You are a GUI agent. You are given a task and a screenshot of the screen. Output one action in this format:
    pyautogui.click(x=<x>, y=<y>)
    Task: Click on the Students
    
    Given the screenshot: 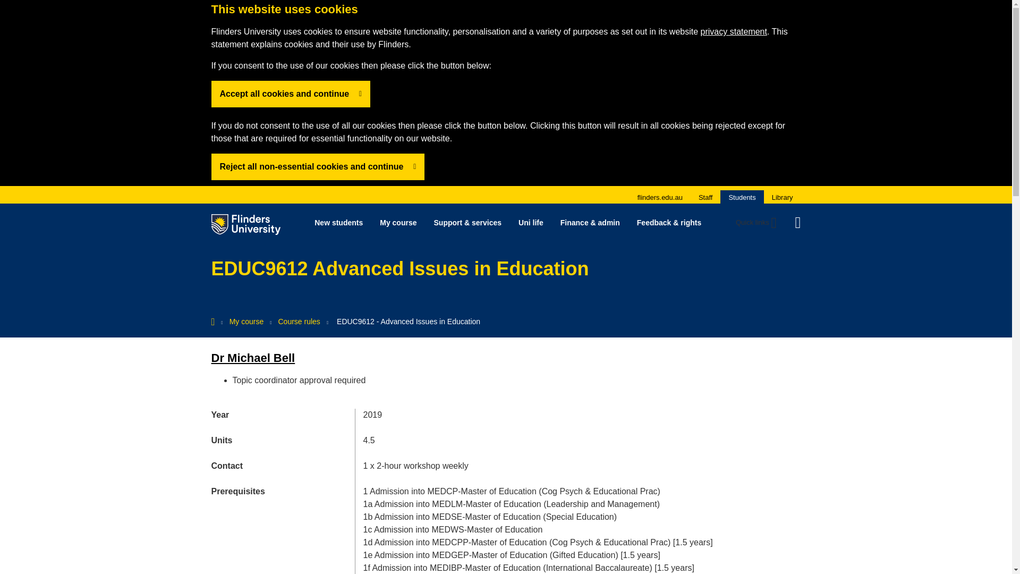 What is the action you would take?
    pyautogui.click(x=742, y=197)
    